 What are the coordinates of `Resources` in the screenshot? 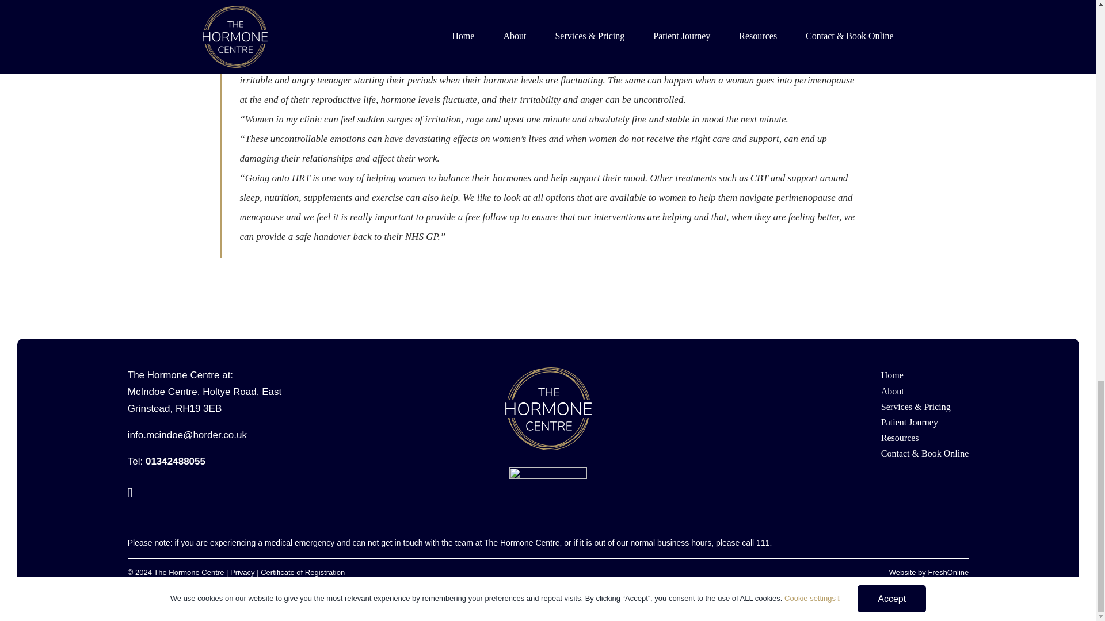 It's located at (924, 438).